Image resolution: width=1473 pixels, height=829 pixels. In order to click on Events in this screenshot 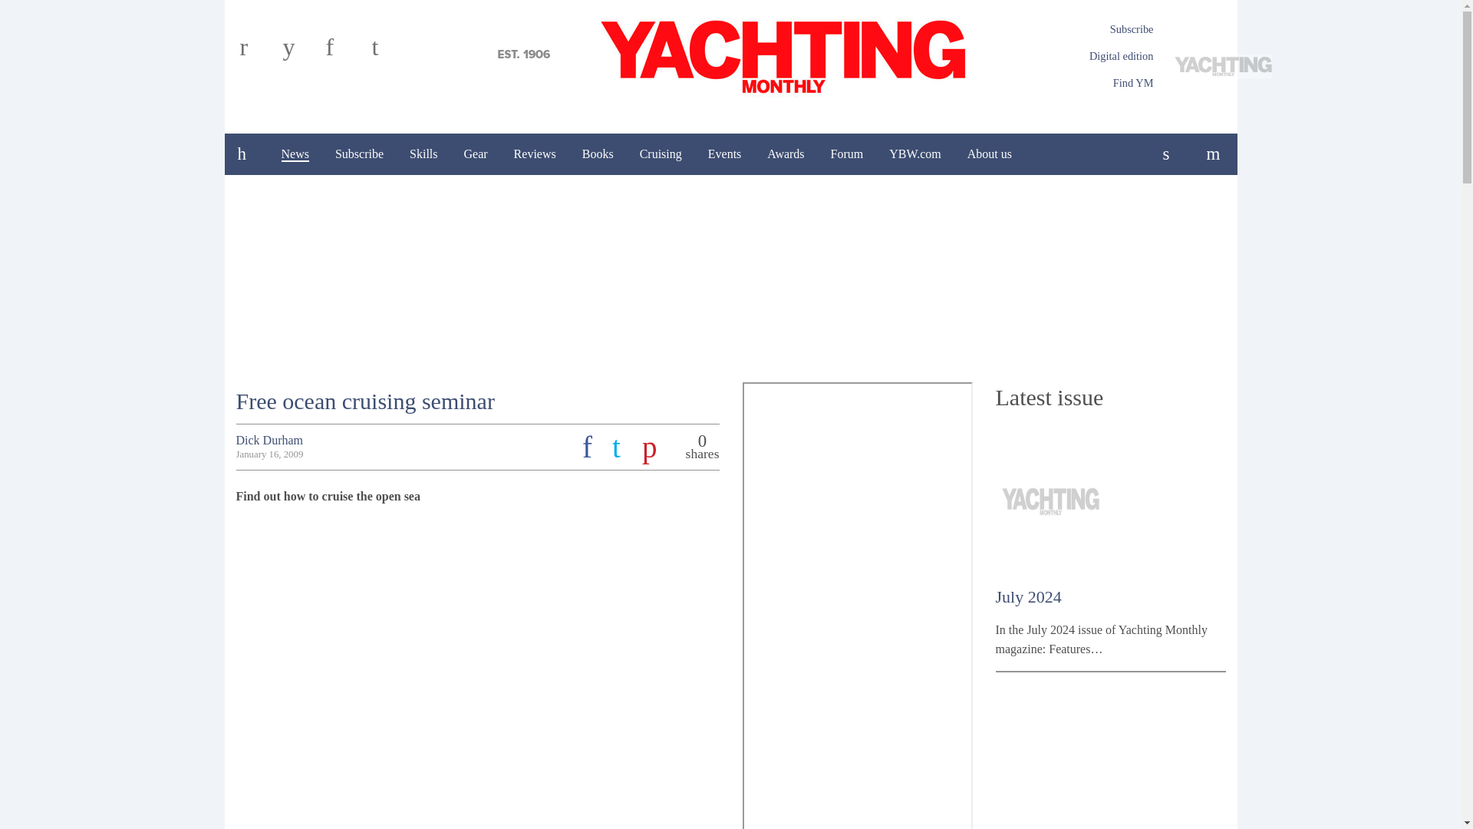, I will do `click(724, 154)`.